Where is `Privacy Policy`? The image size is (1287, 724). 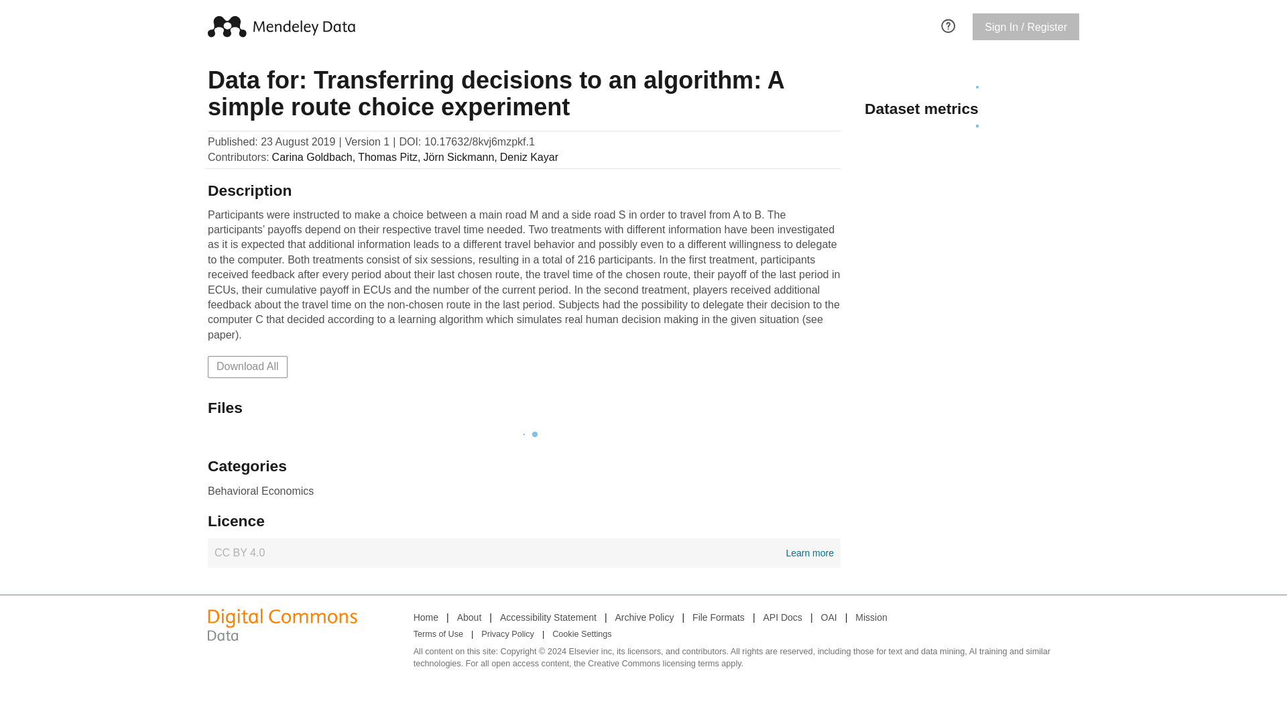
Privacy Policy is located at coordinates (507, 635).